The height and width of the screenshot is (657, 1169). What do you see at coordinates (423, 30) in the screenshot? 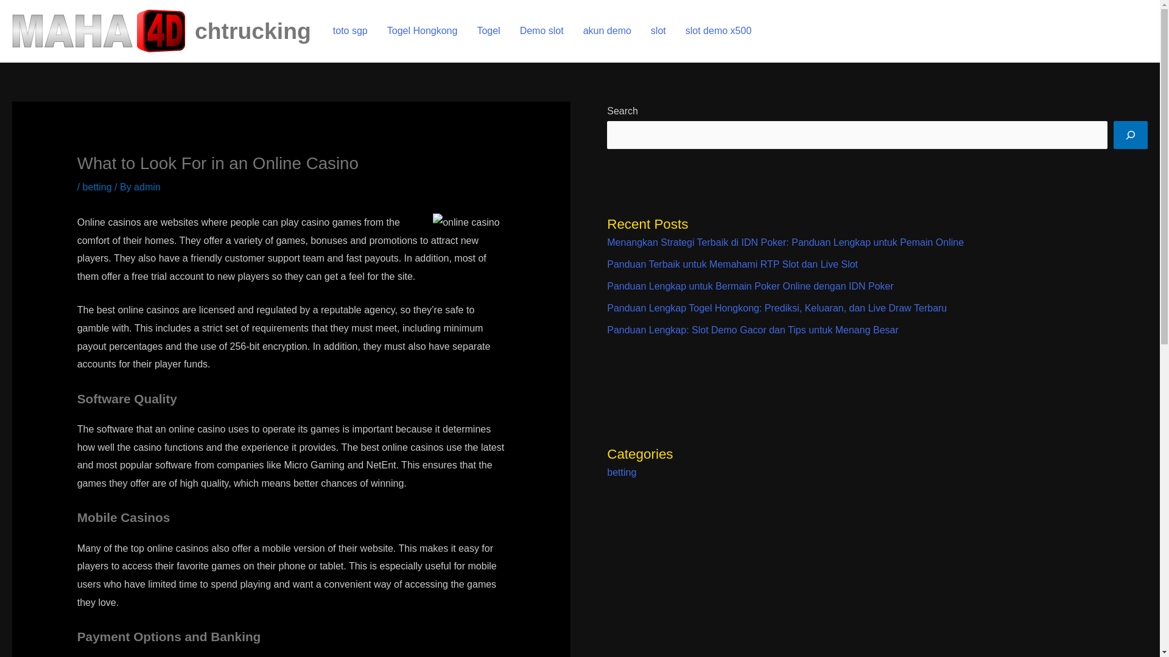
I see `Togel Hongkong` at bounding box center [423, 30].